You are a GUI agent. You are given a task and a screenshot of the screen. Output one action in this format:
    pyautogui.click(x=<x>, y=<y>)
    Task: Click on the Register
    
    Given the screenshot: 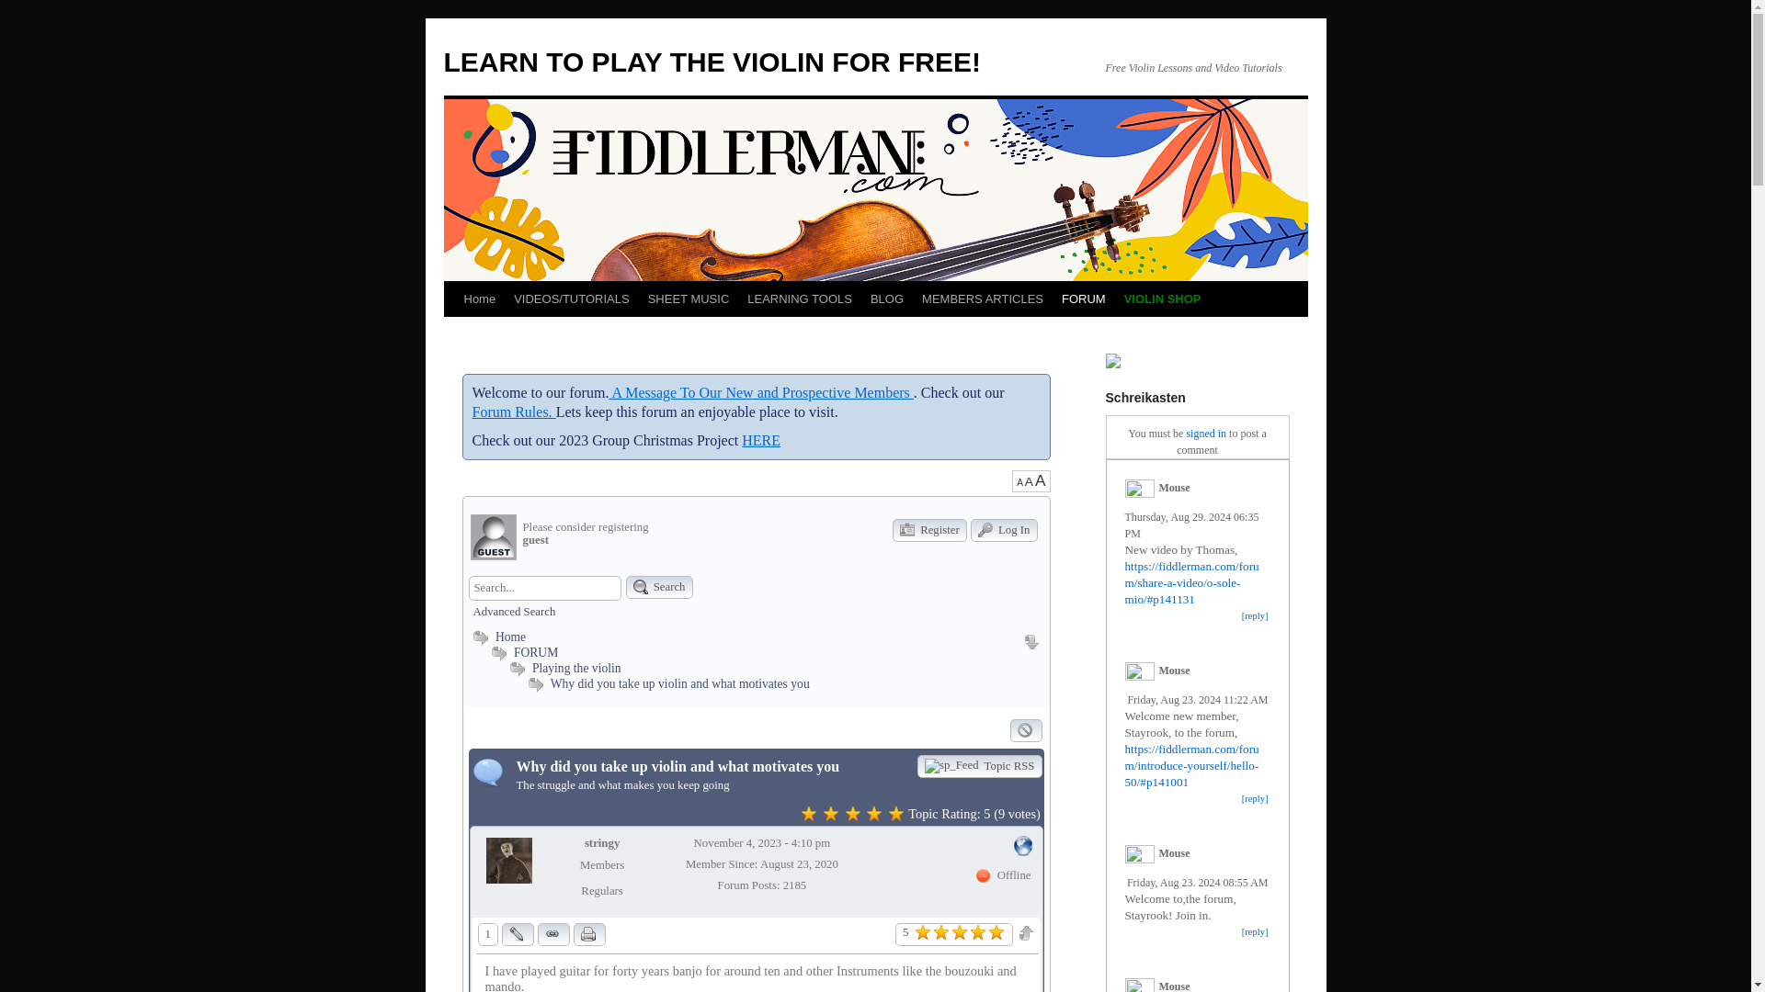 What is the action you would take?
    pyautogui.click(x=930, y=529)
    